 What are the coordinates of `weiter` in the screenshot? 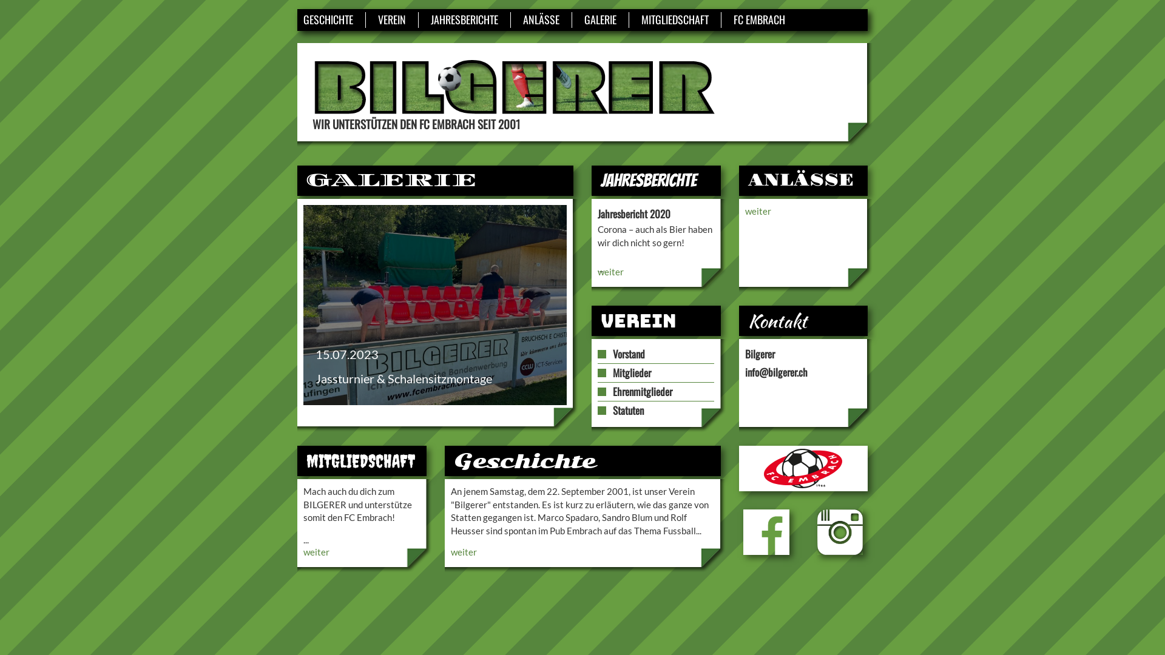 It's located at (610, 272).